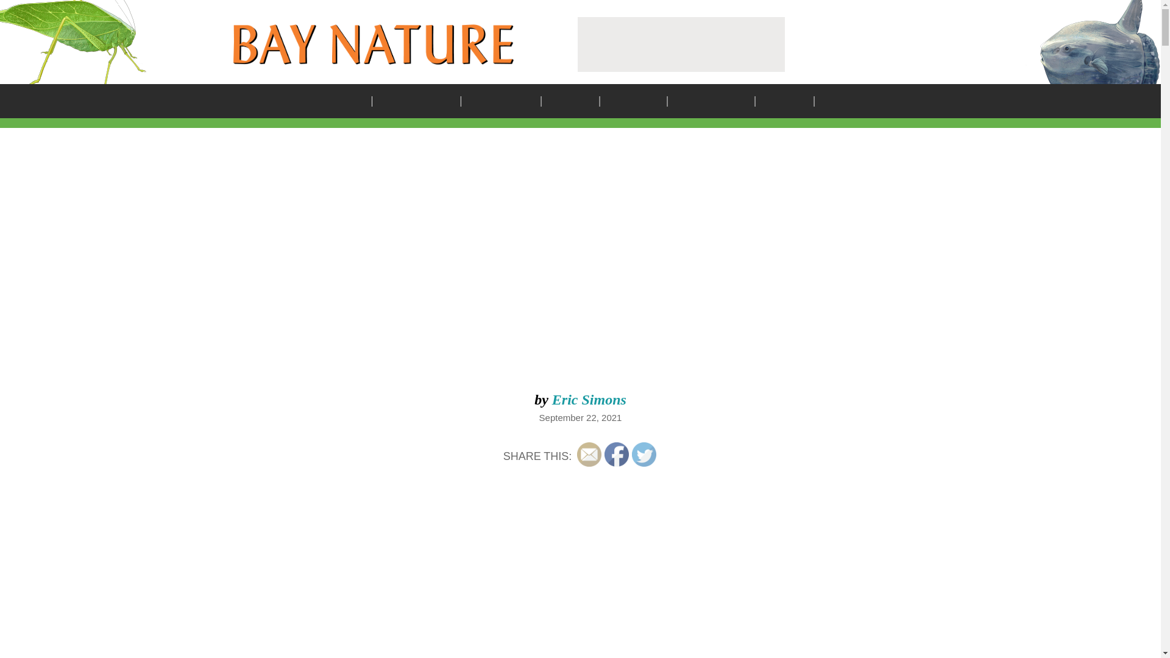 The height and width of the screenshot is (658, 1170). I want to click on Eric Simons, so click(589, 399).